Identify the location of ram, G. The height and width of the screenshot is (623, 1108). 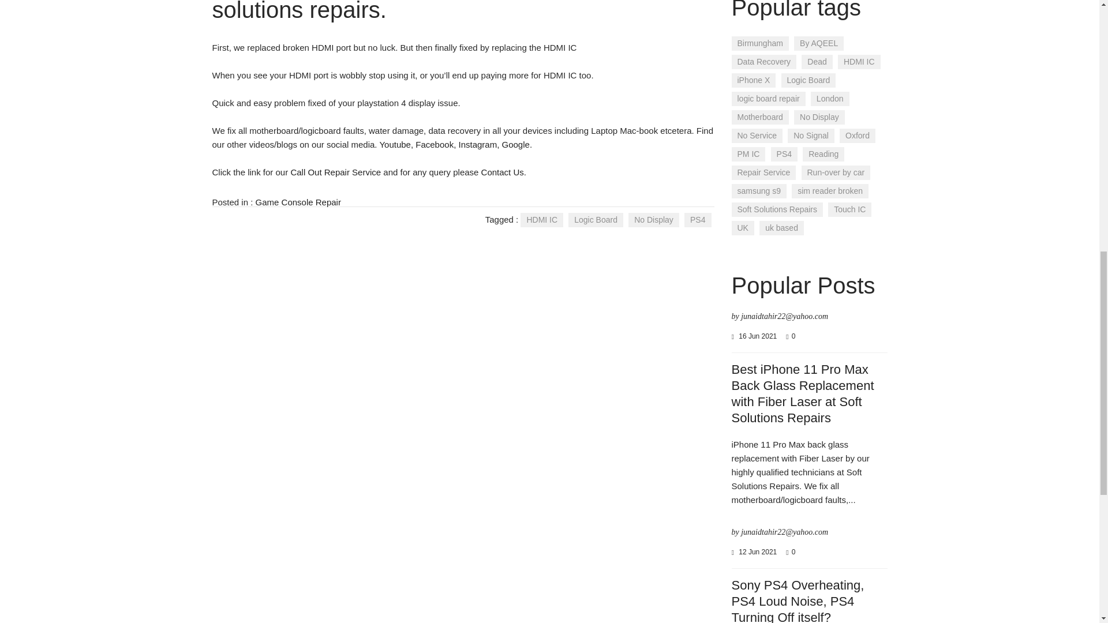
(495, 144).